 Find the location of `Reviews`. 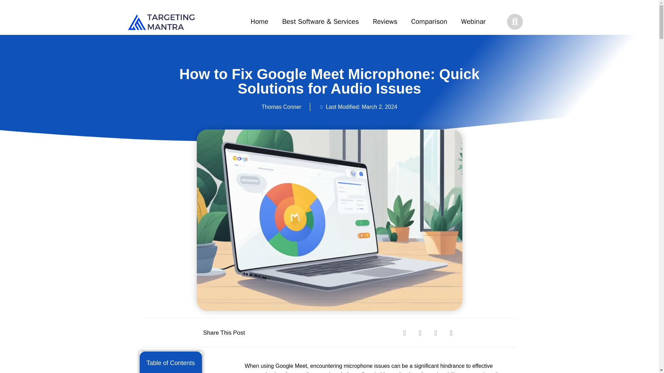

Reviews is located at coordinates (385, 21).